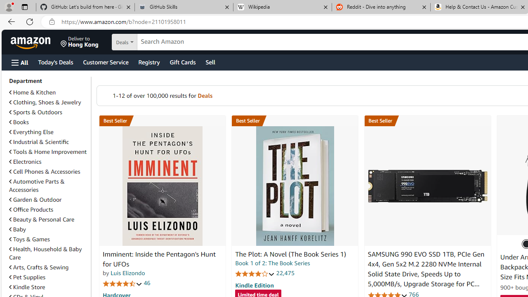 This screenshot has height=297, width=528. I want to click on Amazon, so click(31, 42).